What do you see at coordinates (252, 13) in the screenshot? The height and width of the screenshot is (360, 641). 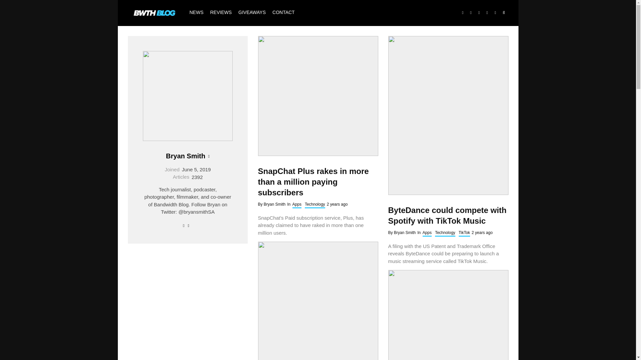 I see `GIVEAWAYS` at bounding box center [252, 13].